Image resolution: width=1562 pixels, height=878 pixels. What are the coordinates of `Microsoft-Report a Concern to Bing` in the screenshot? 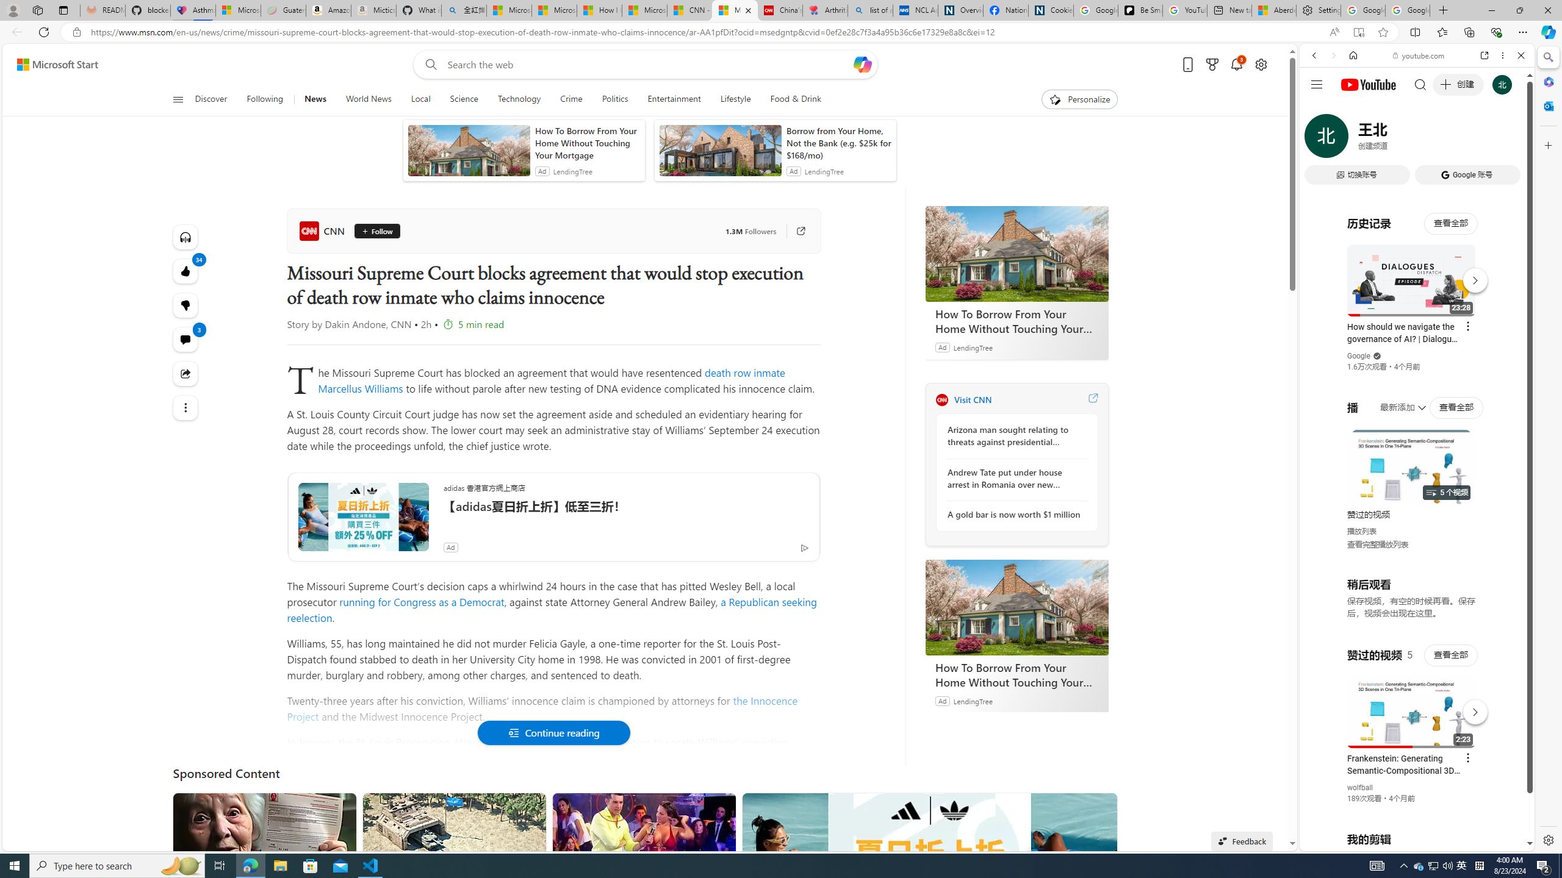 It's located at (238, 10).